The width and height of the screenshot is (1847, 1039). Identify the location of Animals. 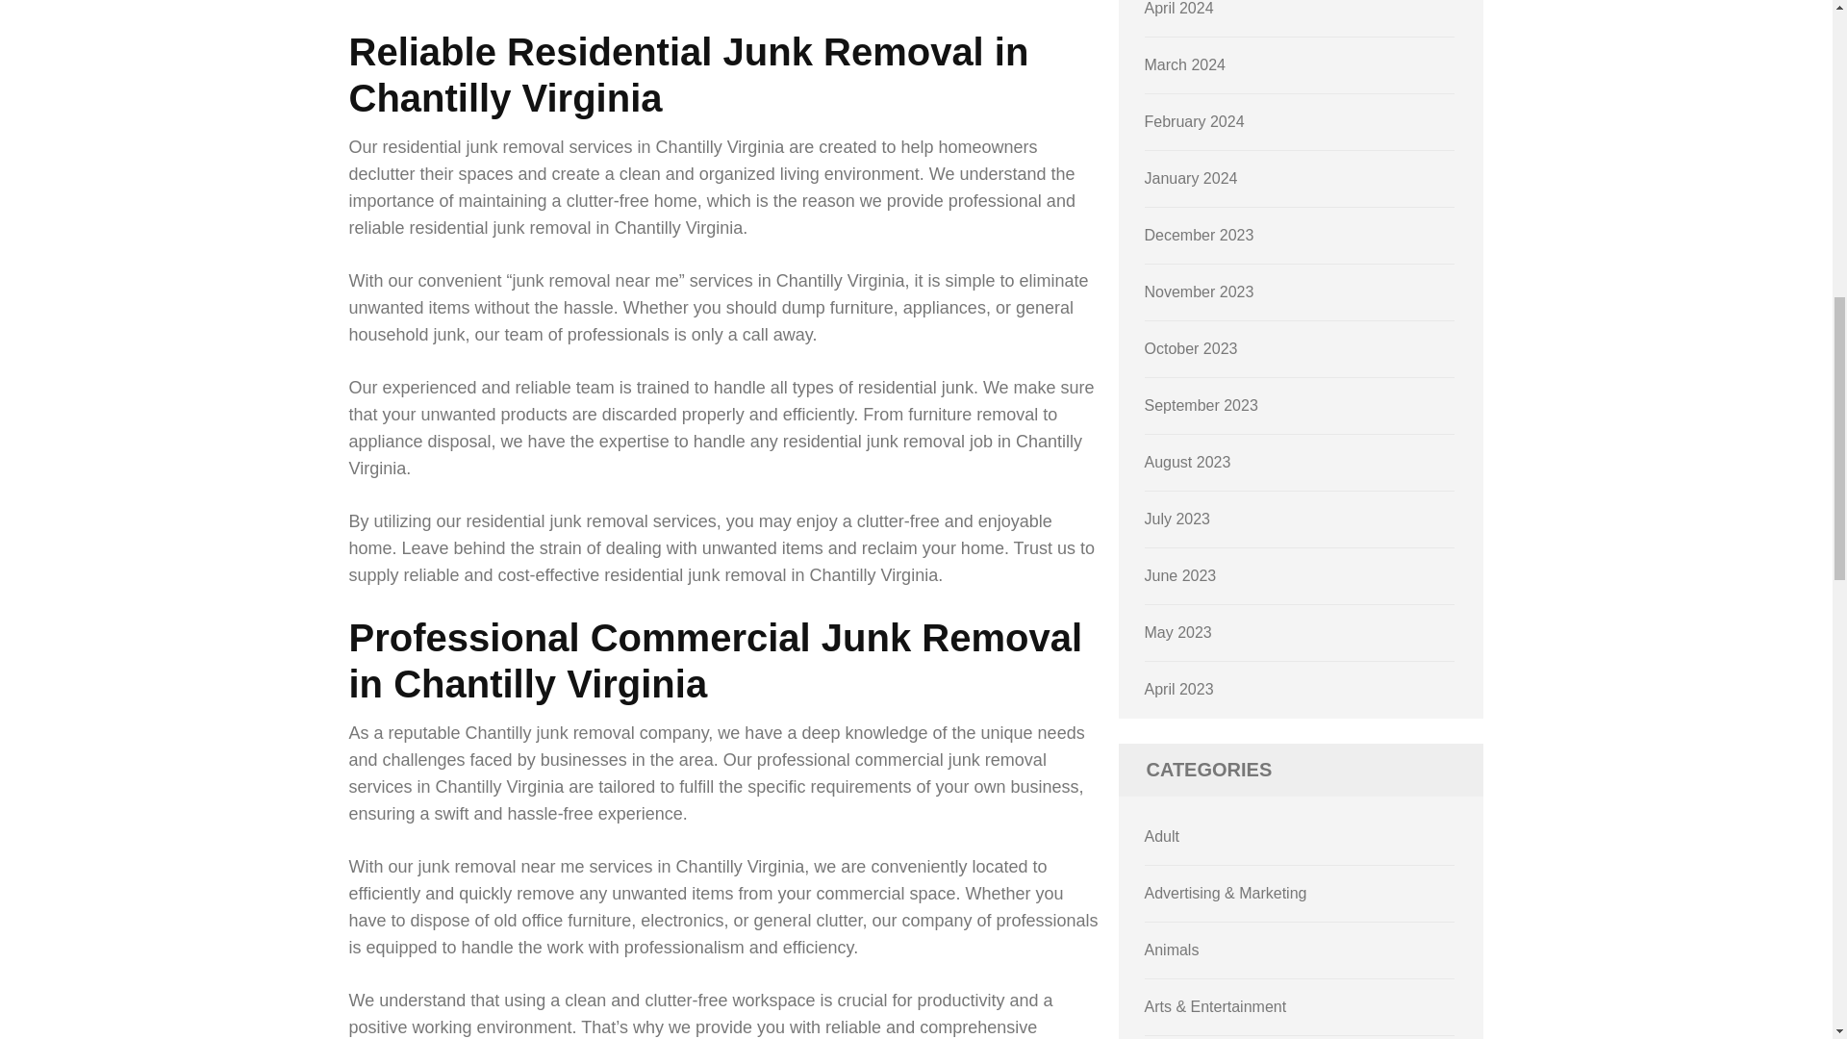
(1172, 949).